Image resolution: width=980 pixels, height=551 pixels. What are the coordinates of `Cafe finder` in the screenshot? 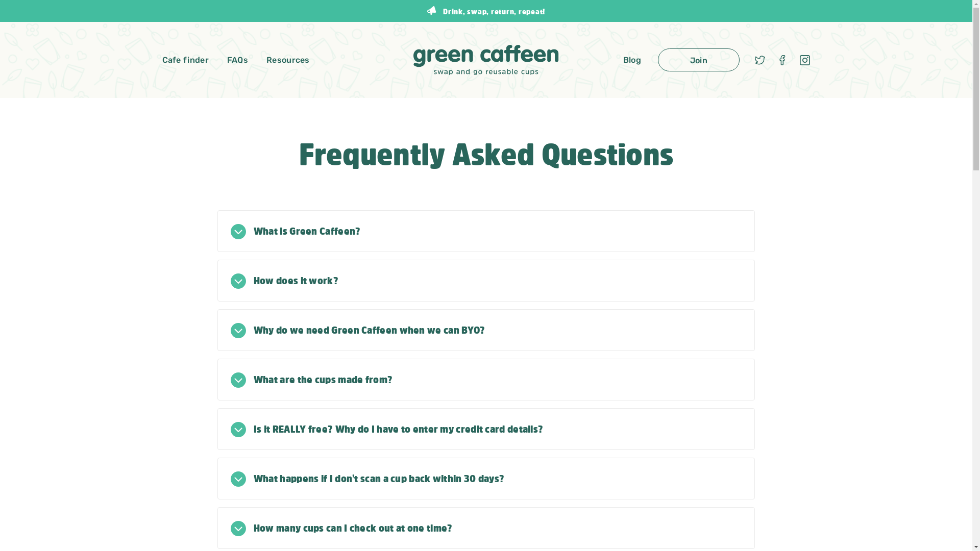 It's located at (190, 60).